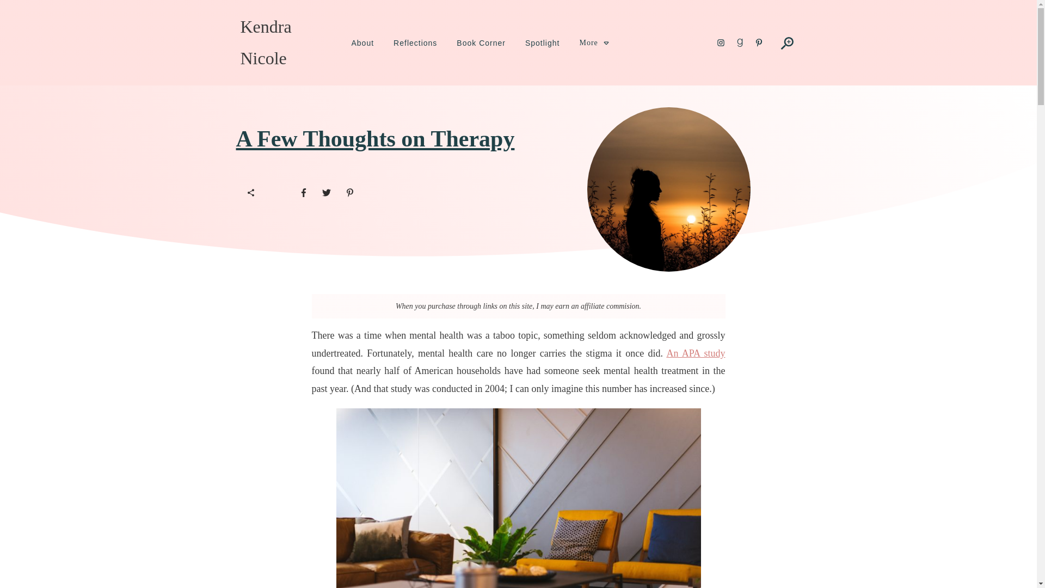 The image size is (1045, 588). What do you see at coordinates (362, 42) in the screenshot?
I see `About` at bounding box center [362, 42].